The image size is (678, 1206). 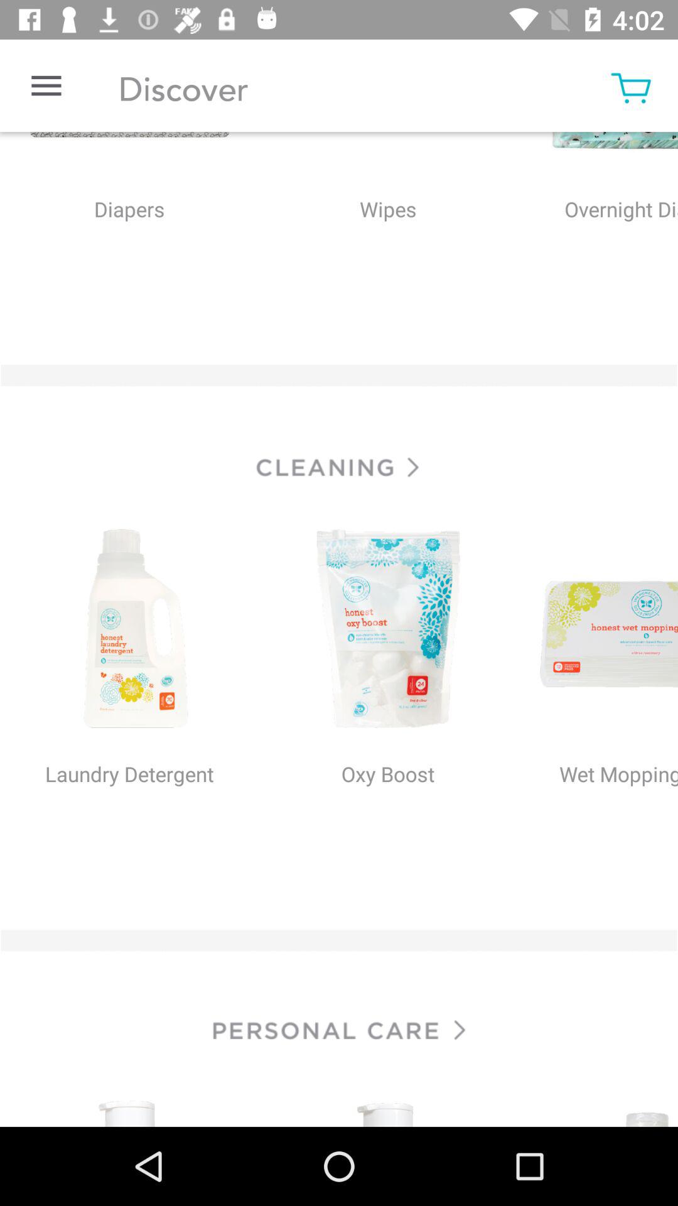 I want to click on click on the text which is right to the wipes, so click(x=601, y=236).